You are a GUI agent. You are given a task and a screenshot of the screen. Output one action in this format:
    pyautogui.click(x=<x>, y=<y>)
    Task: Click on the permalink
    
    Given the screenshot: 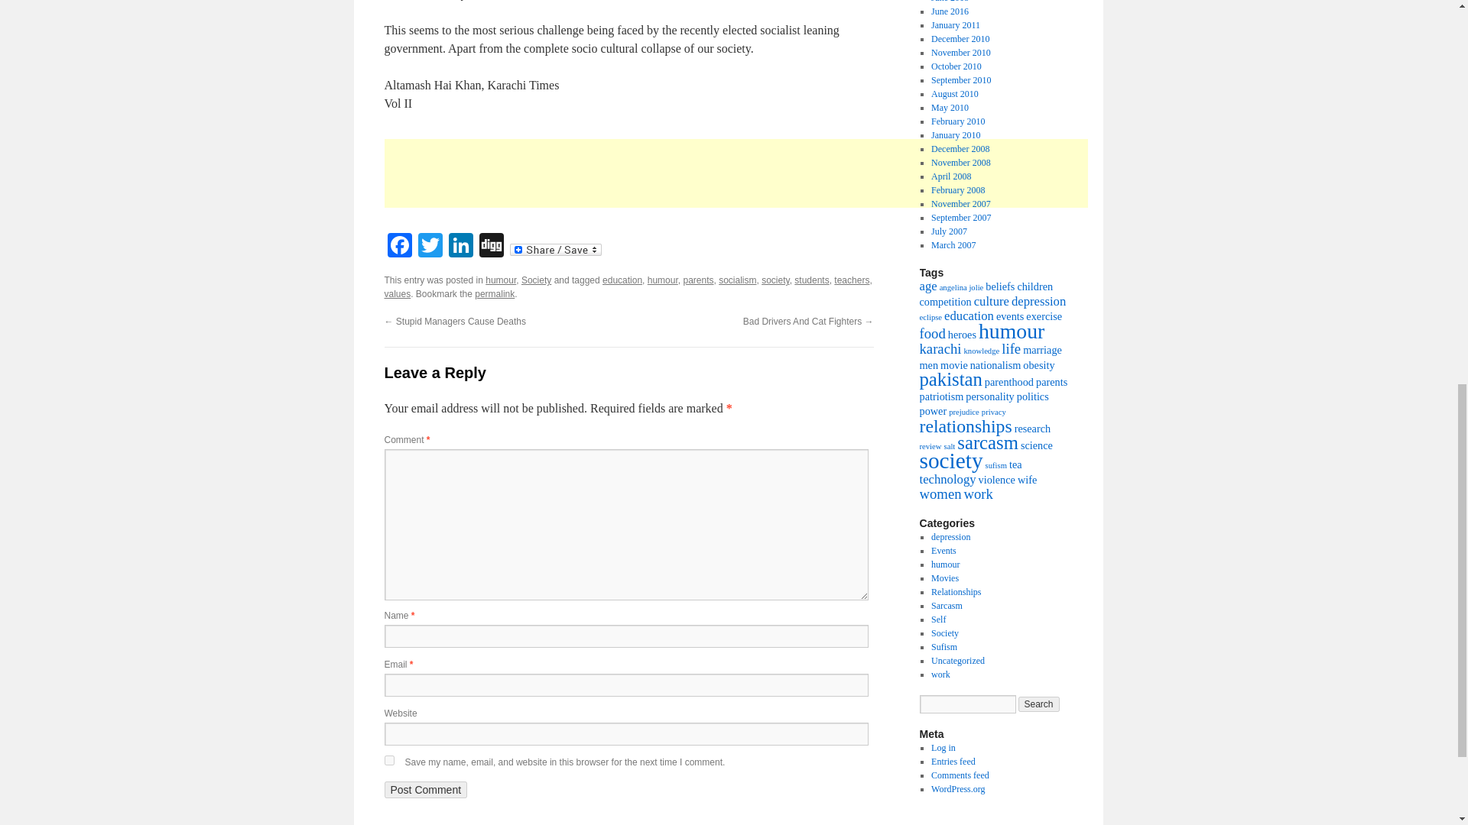 What is the action you would take?
    pyautogui.click(x=494, y=294)
    